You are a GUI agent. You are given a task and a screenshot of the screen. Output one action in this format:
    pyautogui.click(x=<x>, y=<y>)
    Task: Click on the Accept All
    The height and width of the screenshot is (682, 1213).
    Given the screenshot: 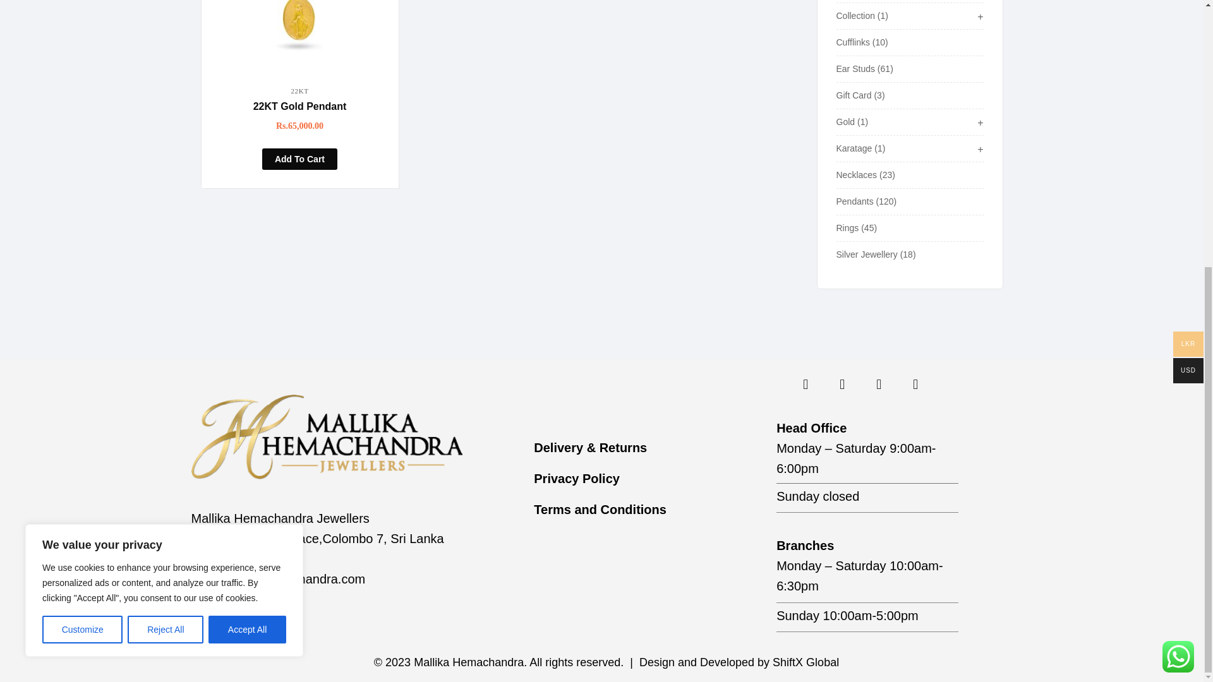 What is the action you would take?
    pyautogui.click(x=248, y=196)
    